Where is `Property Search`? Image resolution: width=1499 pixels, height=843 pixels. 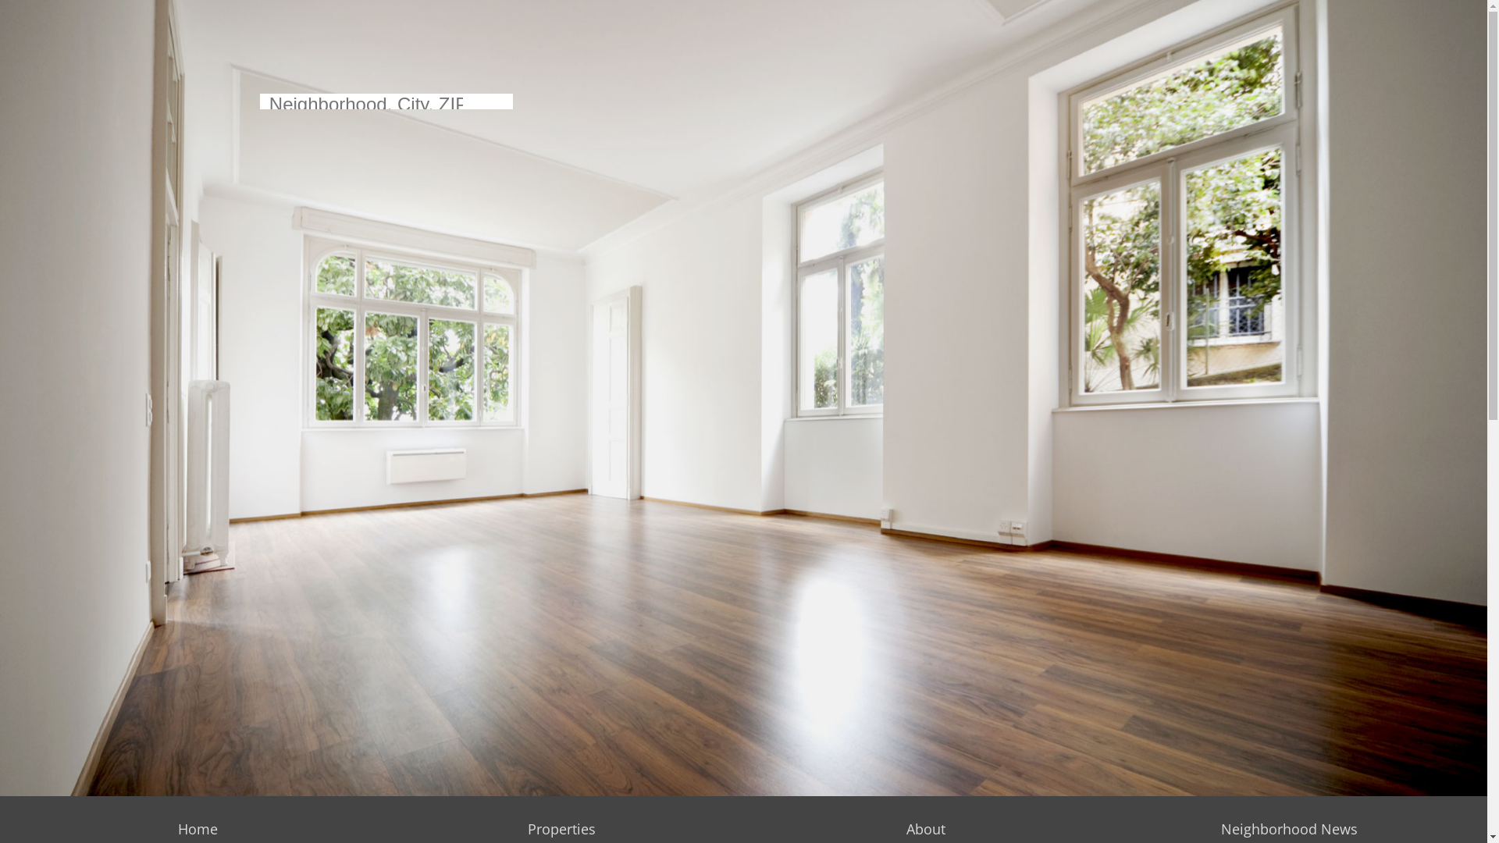
Property Search is located at coordinates (810, 133).